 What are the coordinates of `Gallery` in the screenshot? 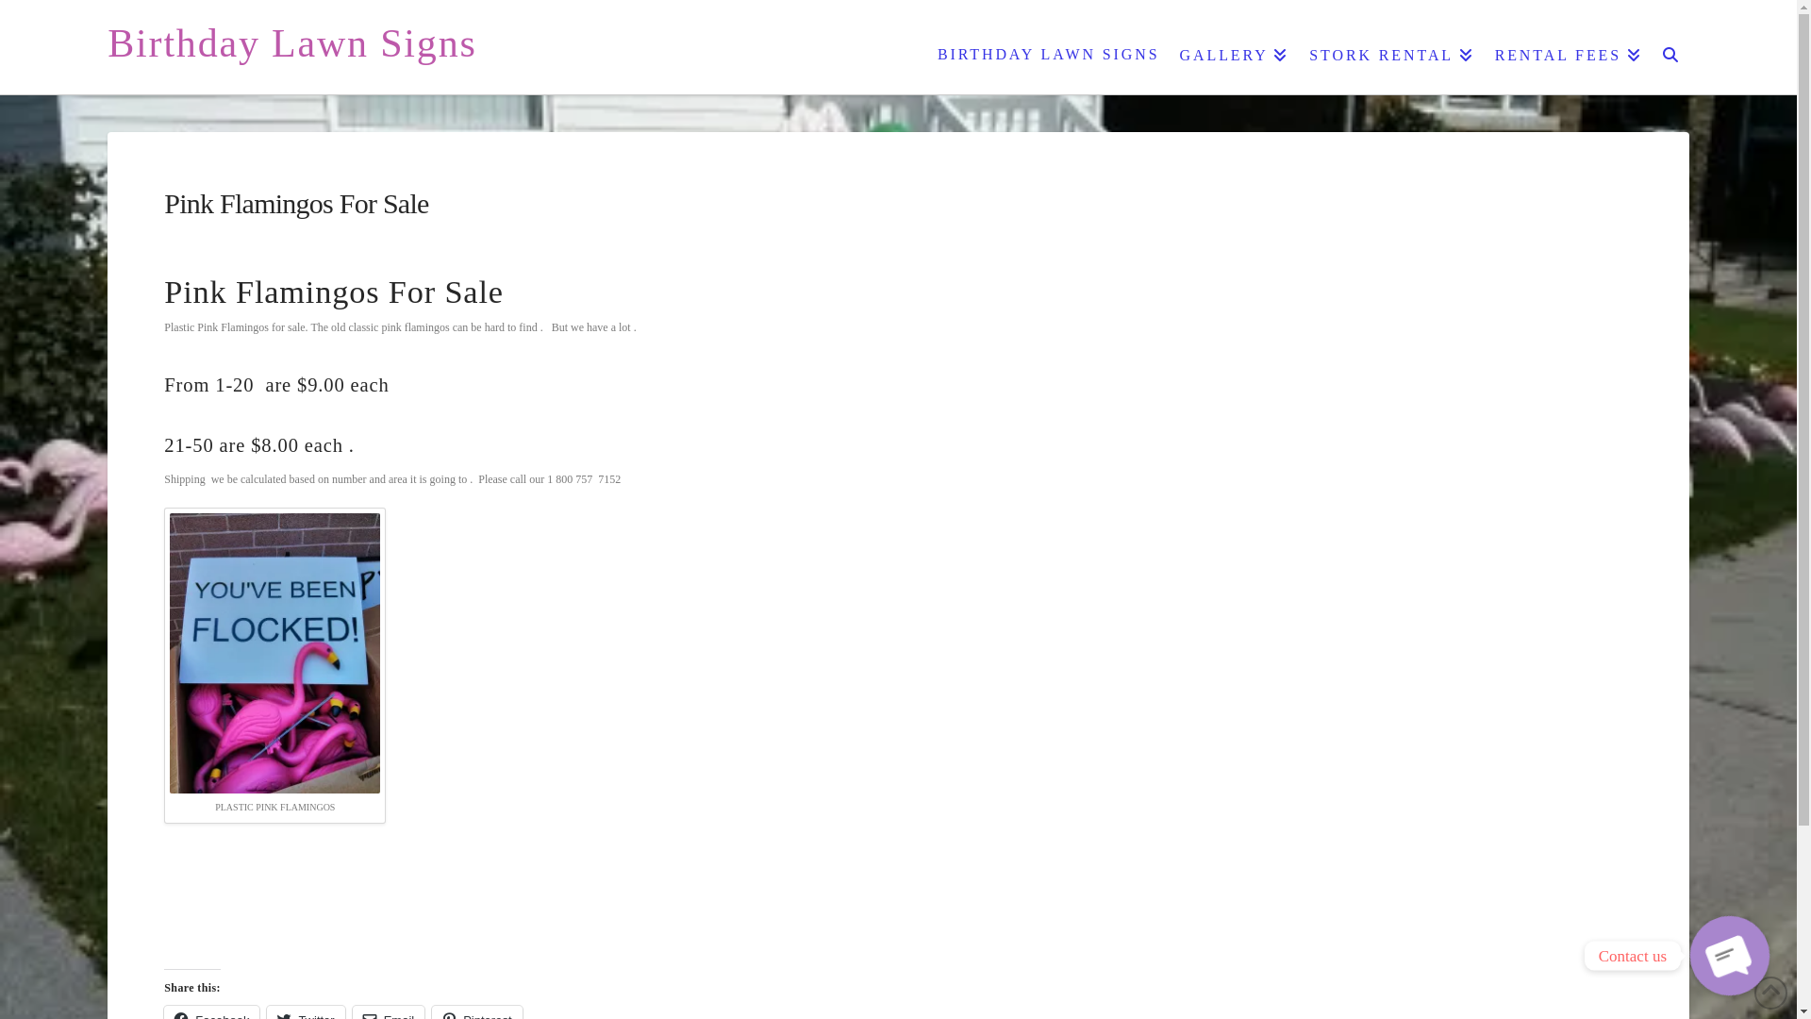 It's located at (898, 945).